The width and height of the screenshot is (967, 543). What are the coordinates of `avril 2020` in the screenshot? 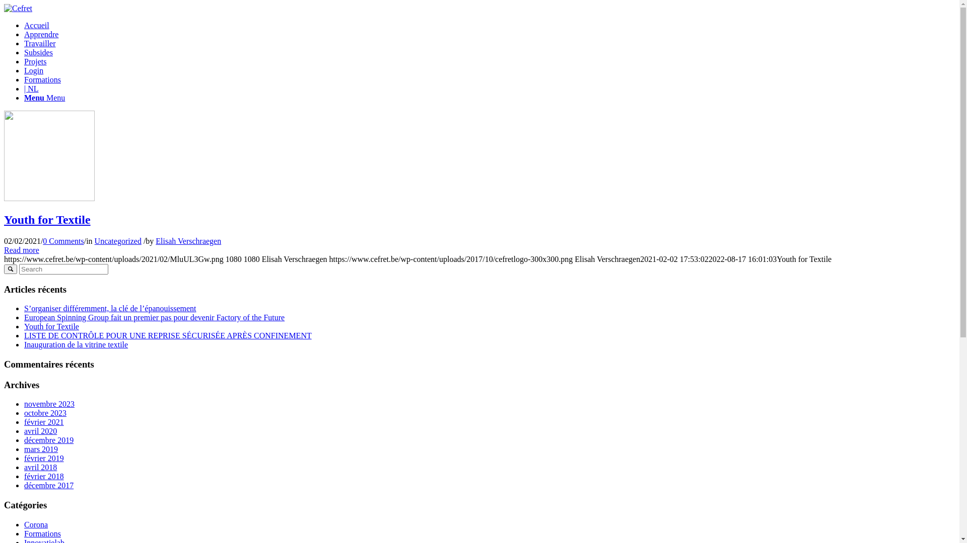 It's located at (40, 431).